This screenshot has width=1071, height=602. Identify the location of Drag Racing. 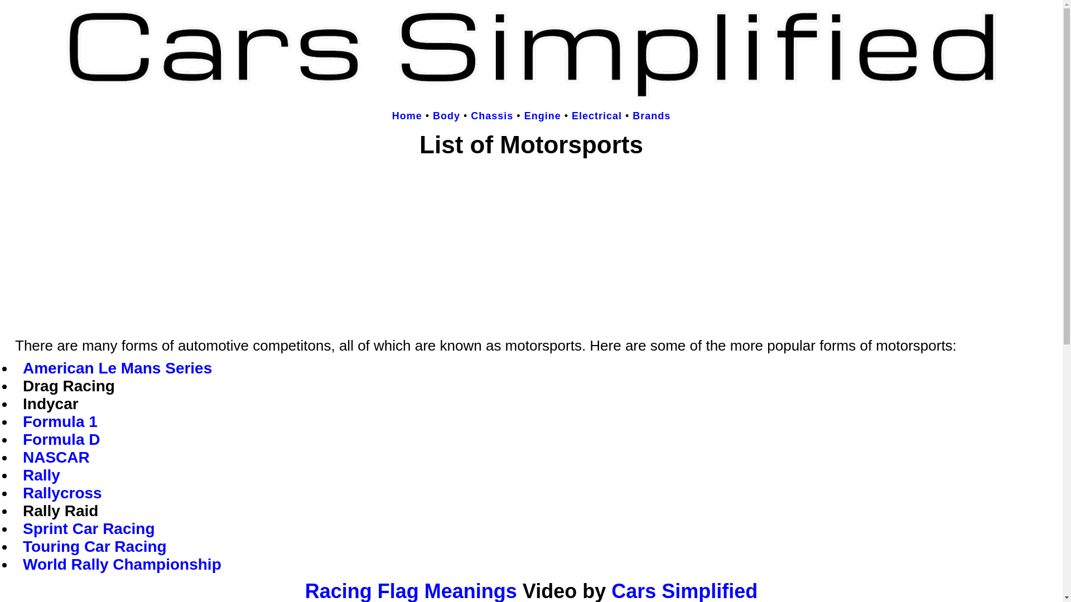
(68, 386).